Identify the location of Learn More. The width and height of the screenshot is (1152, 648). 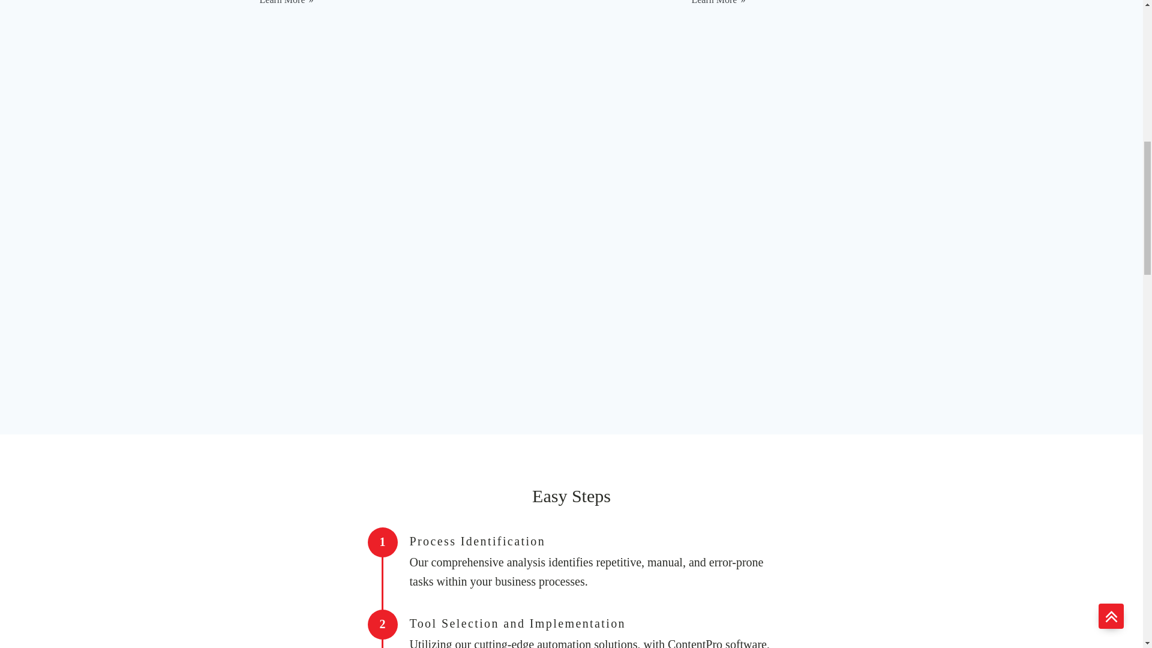
(287, 3).